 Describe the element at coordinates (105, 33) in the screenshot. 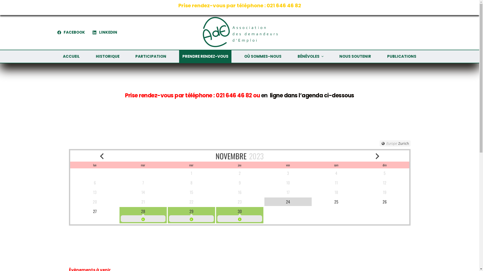

I see `LINKEDIN` at that location.